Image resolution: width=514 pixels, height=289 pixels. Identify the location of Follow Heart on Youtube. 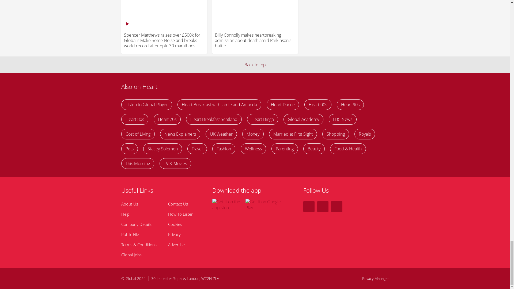
(337, 206).